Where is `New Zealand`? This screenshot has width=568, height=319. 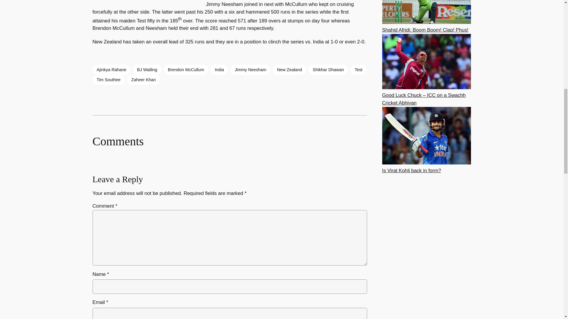 New Zealand is located at coordinates (289, 70).